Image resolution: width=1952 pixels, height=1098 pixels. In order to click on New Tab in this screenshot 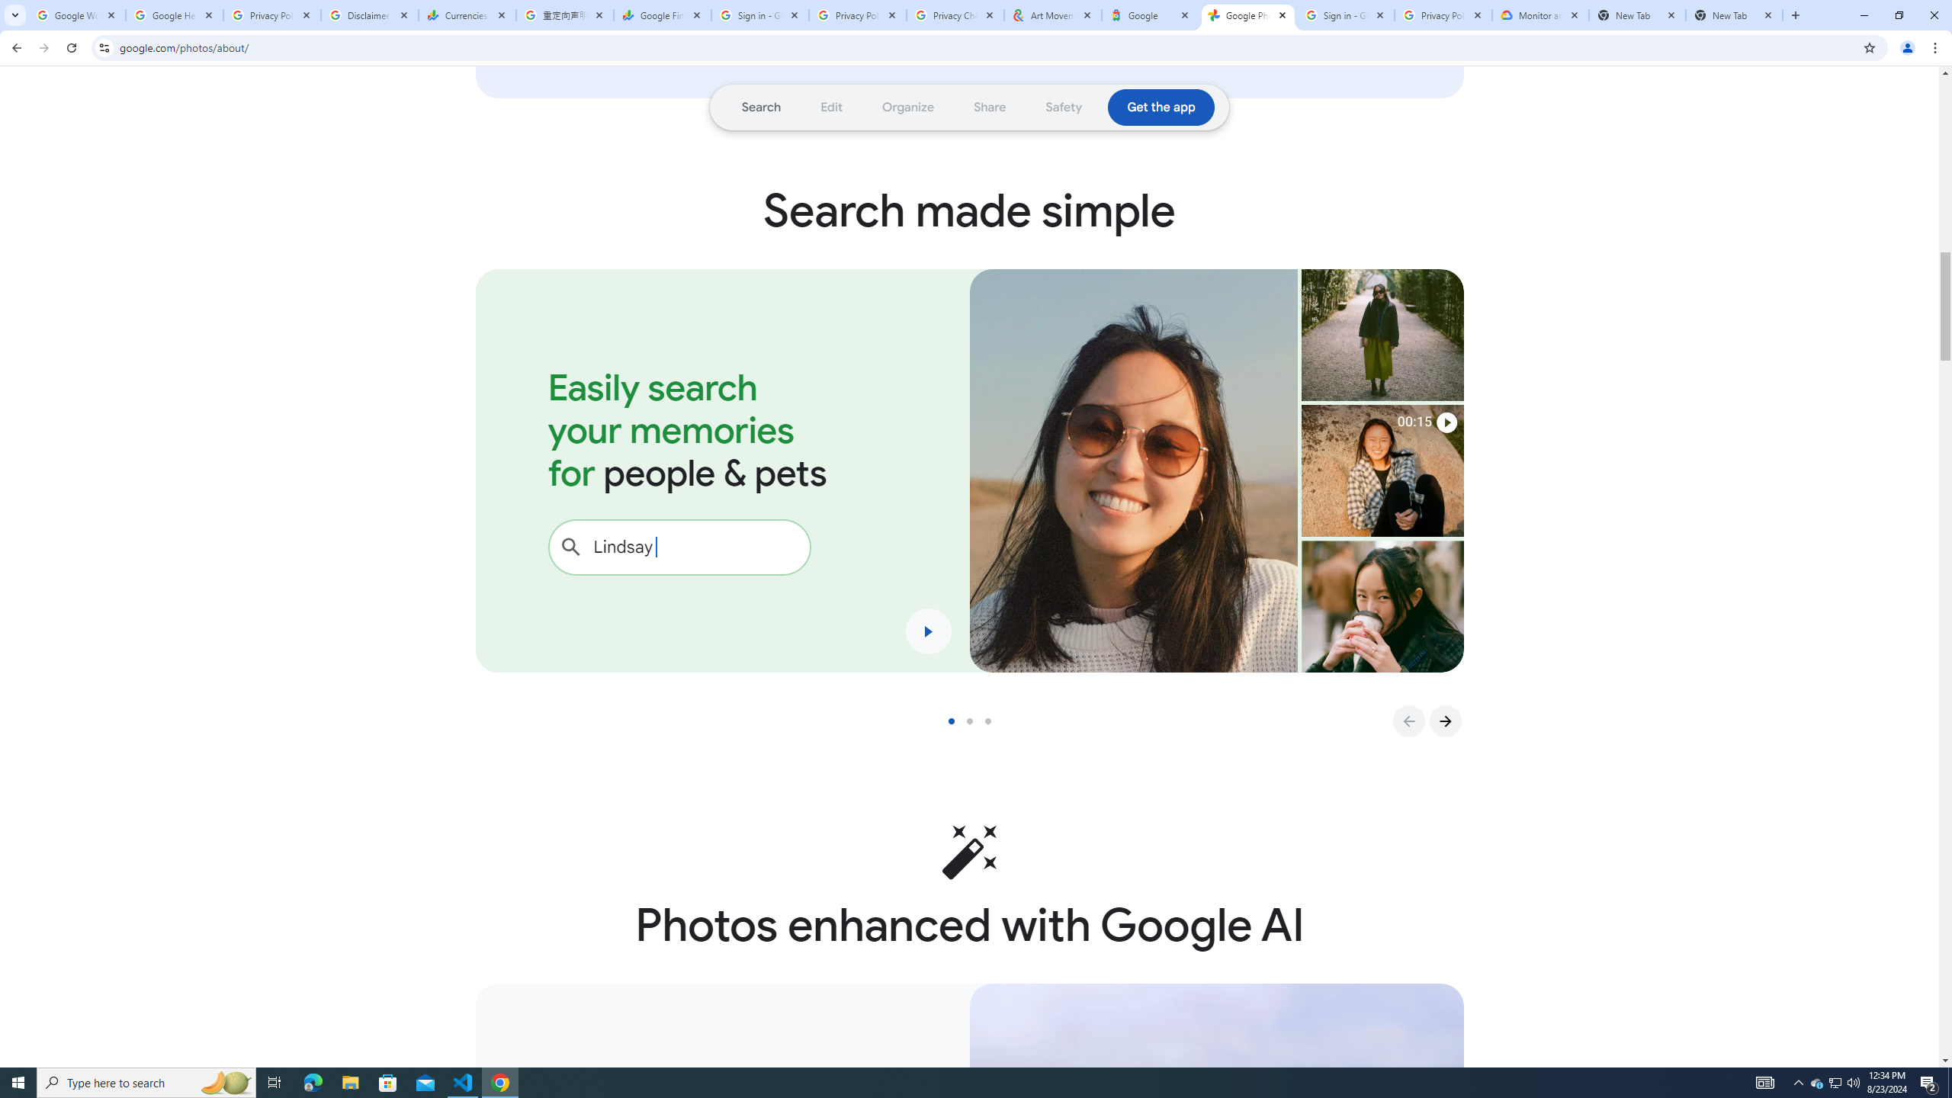, I will do `click(1734, 15)`.